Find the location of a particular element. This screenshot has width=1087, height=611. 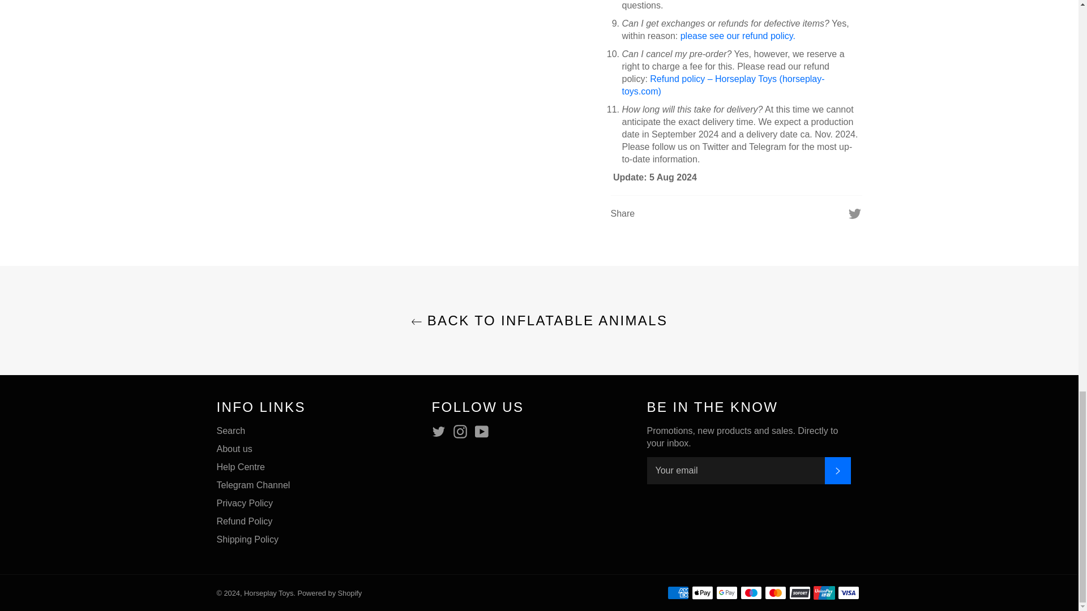

Refund policy is located at coordinates (738, 36).